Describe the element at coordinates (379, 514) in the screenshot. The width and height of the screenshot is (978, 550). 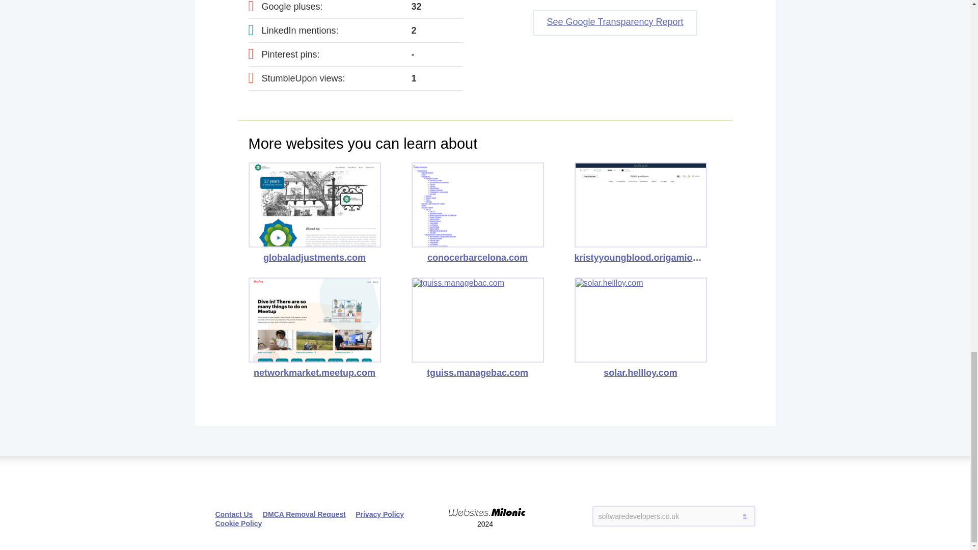
I see `Privacy Policy` at that location.